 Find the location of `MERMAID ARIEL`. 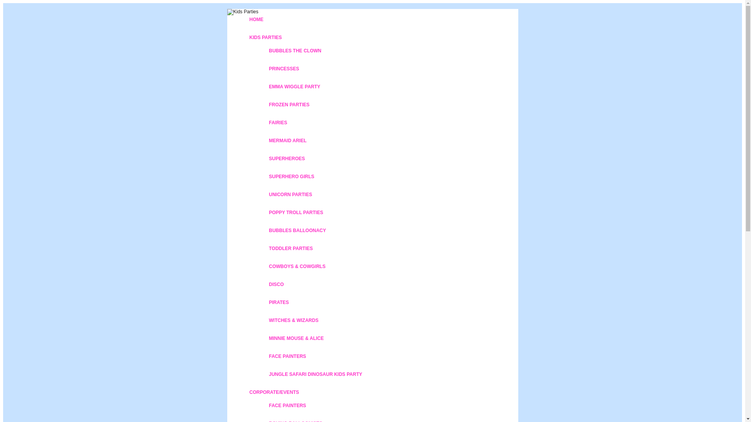

MERMAID ARIEL is located at coordinates (287, 141).